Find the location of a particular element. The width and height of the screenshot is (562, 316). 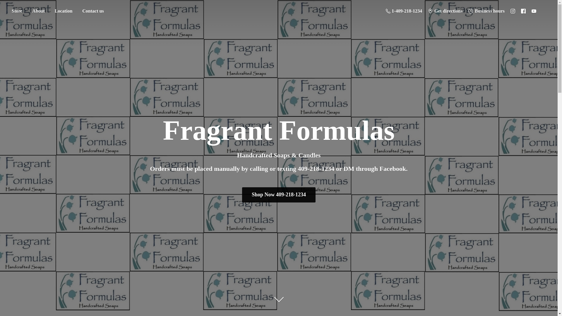

Business hours is located at coordinates (486, 11).